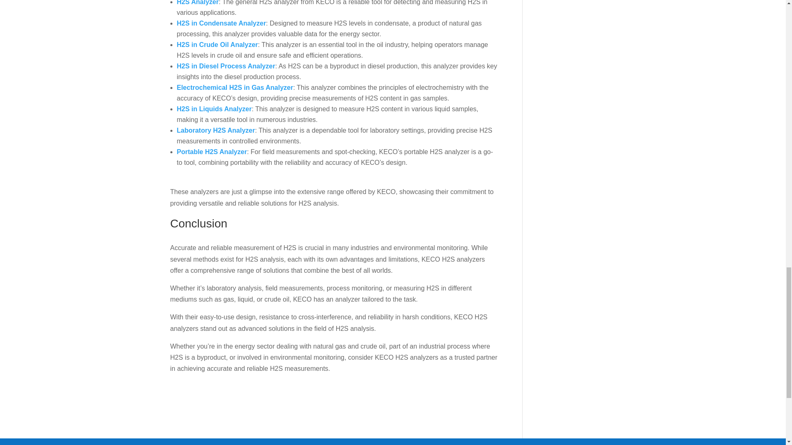 This screenshot has height=445, width=792. Describe the element at coordinates (216, 130) in the screenshot. I see `Laboratory H2S Analyzer` at that location.